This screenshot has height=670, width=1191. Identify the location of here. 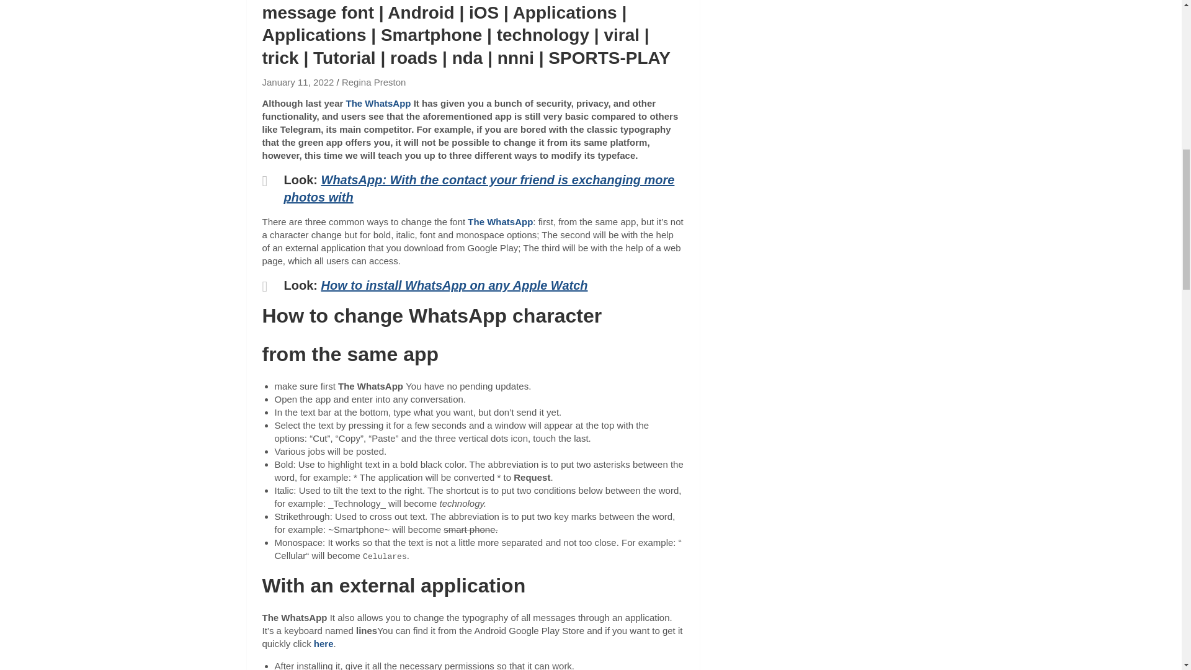
(324, 644).